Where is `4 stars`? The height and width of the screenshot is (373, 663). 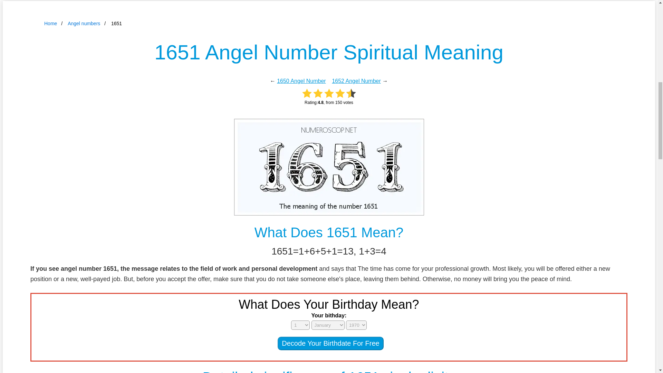 4 stars is located at coordinates (340, 93).